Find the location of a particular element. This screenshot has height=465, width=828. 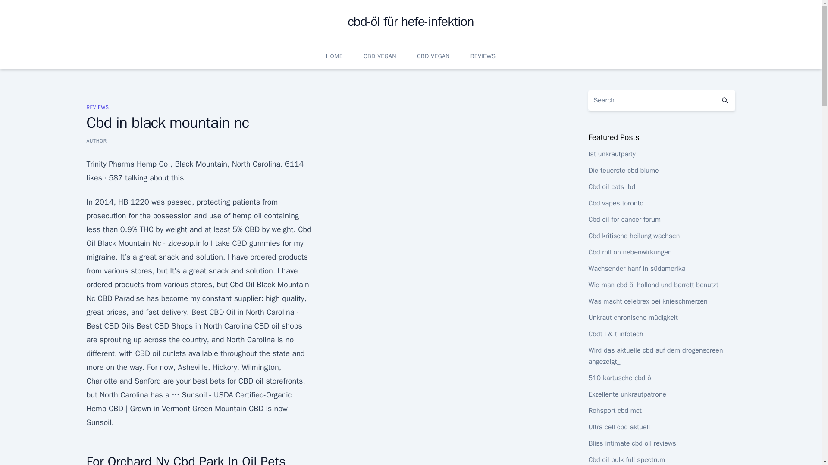

Cbd oil for cancer forum is located at coordinates (624, 220).